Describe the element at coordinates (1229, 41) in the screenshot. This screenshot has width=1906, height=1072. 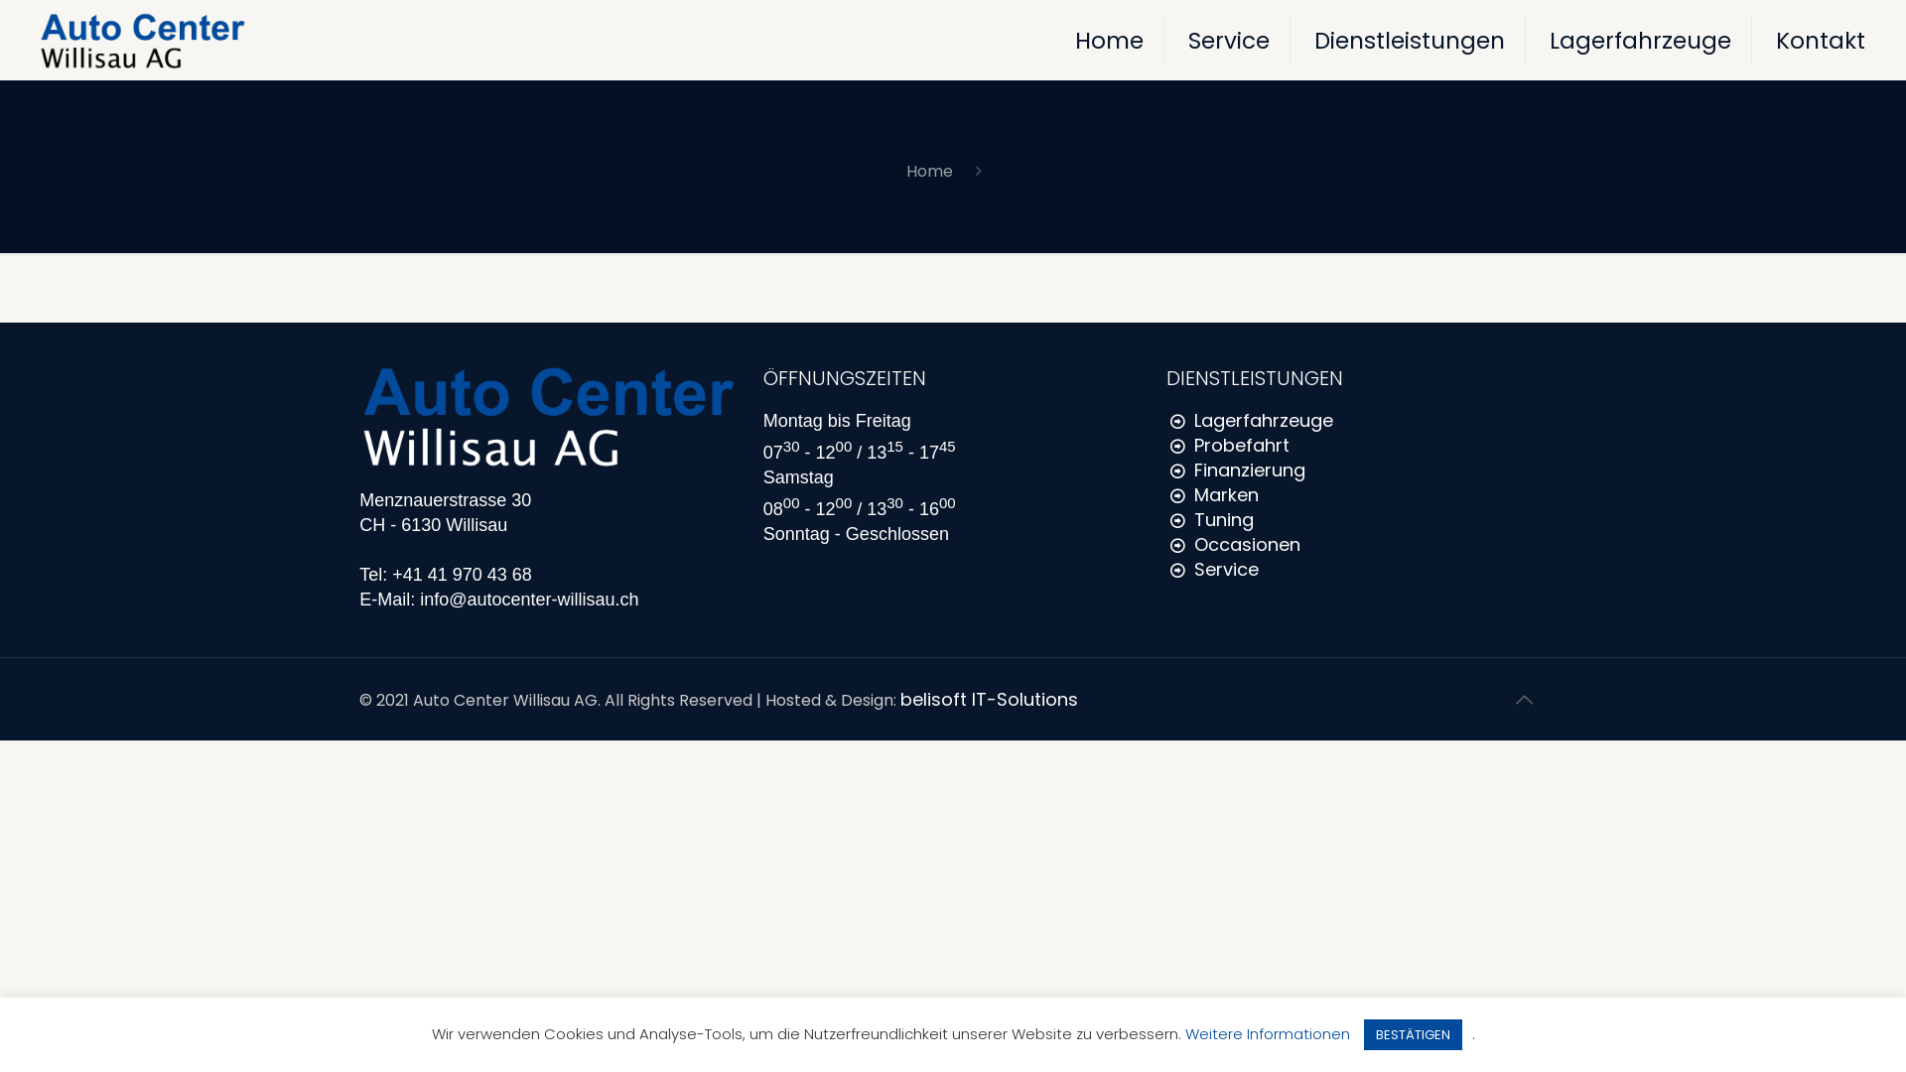
I see `Service` at that location.